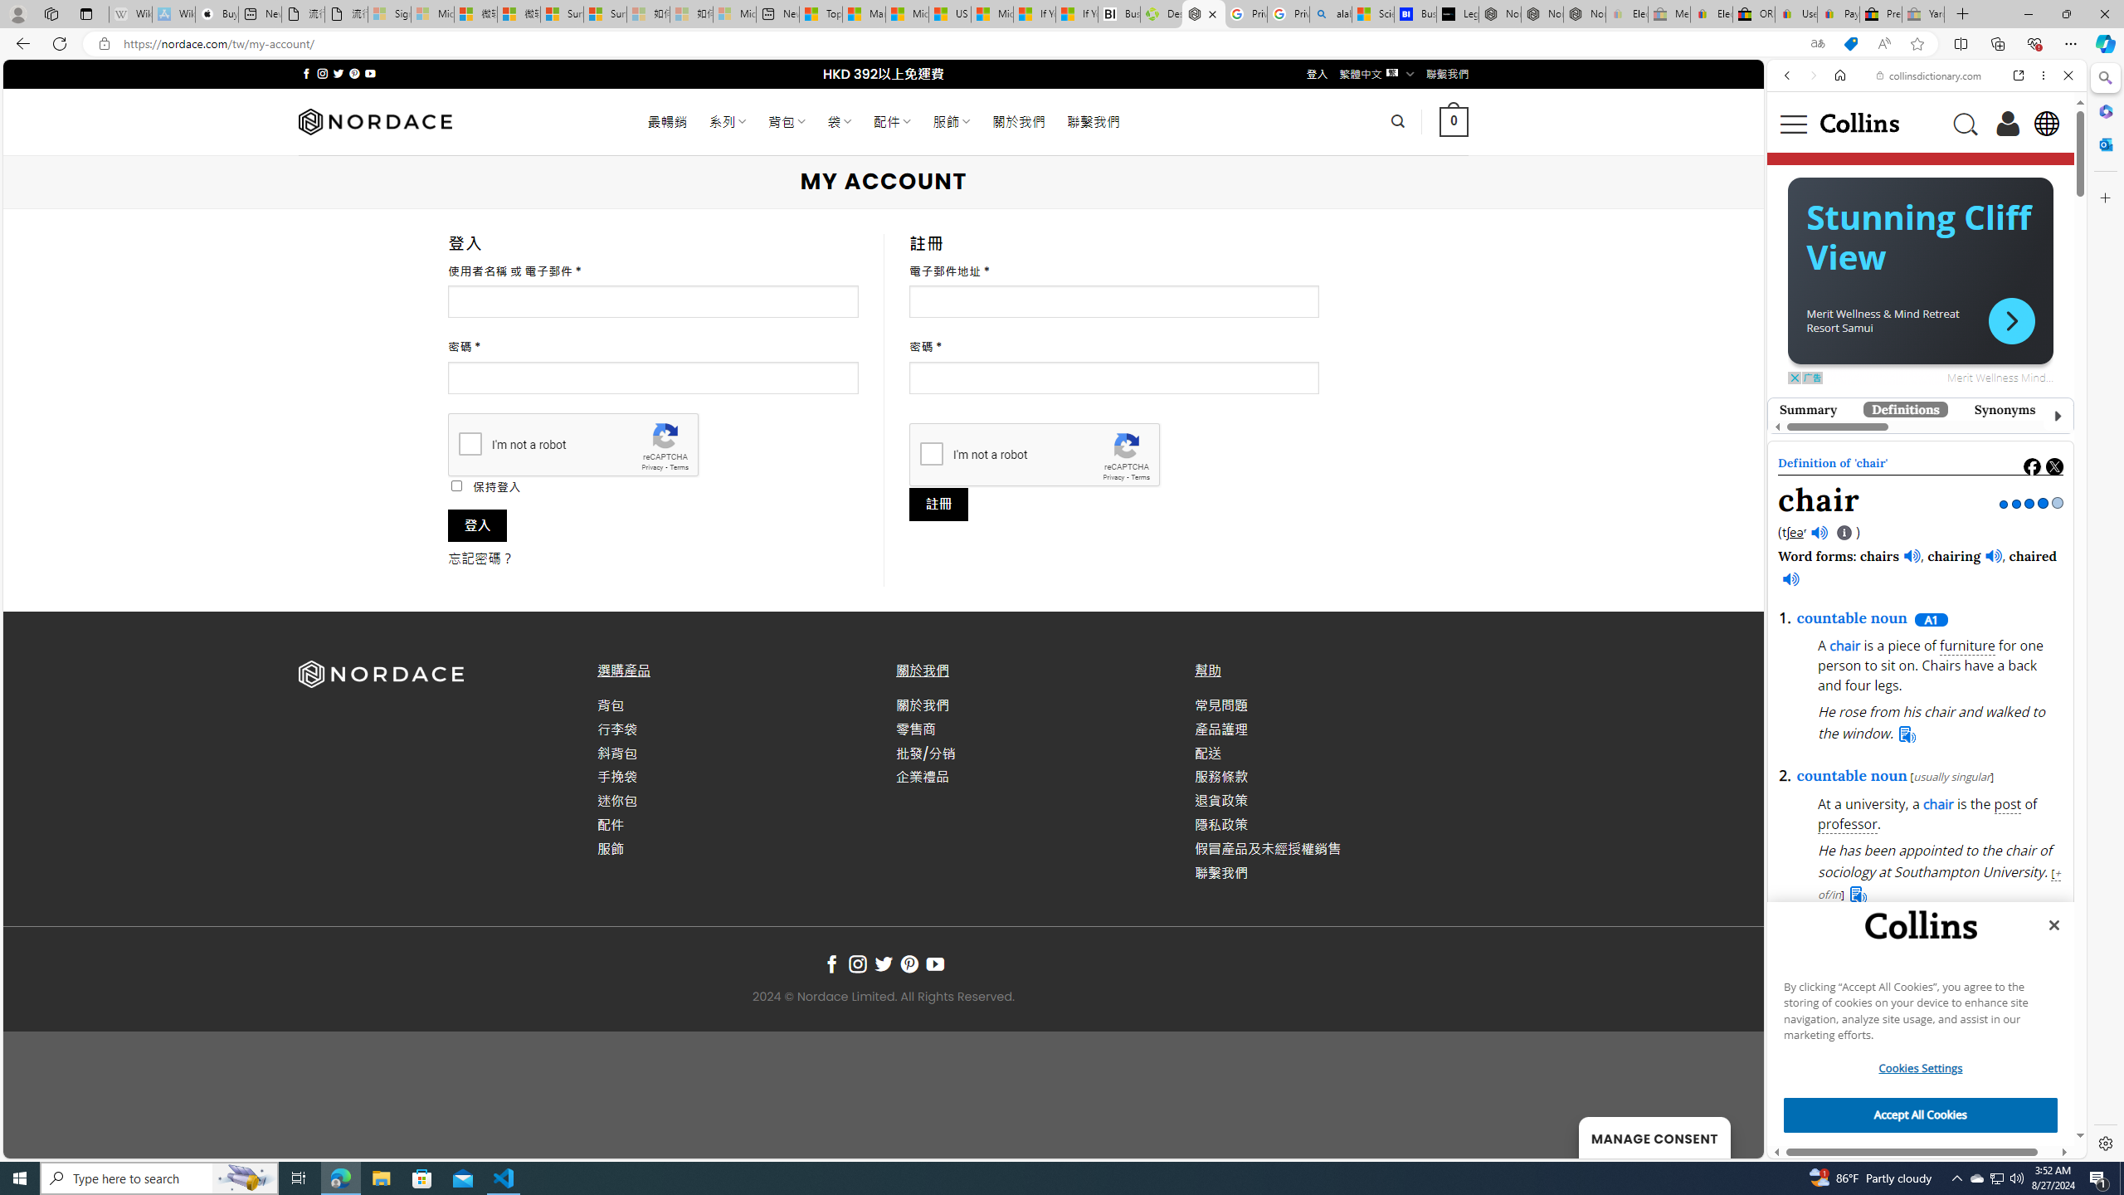  What do you see at coordinates (1966, 646) in the screenshot?
I see `furniture` at bounding box center [1966, 646].